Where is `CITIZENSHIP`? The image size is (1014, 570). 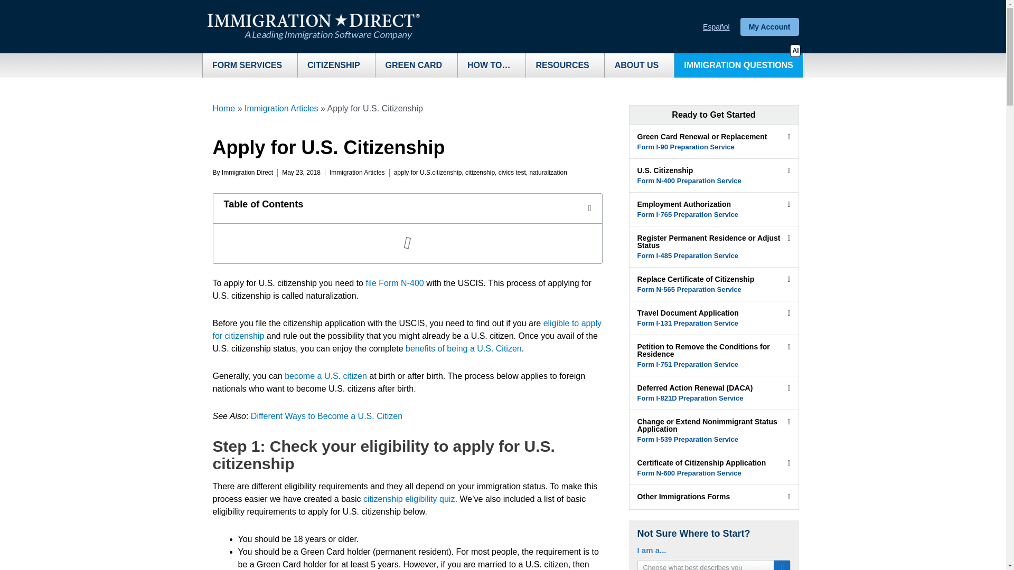 CITIZENSHIP is located at coordinates (336, 65).